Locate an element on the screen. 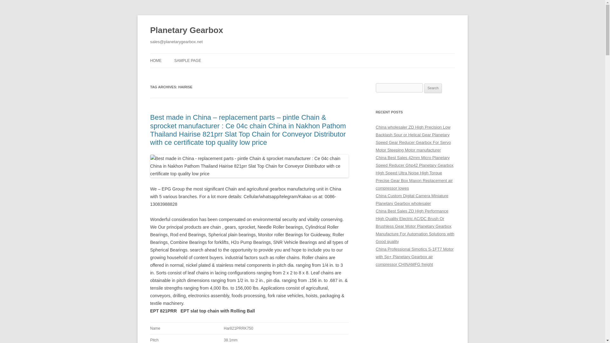 The image size is (610, 343). SAMPLE PAGE is located at coordinates (187, 60).